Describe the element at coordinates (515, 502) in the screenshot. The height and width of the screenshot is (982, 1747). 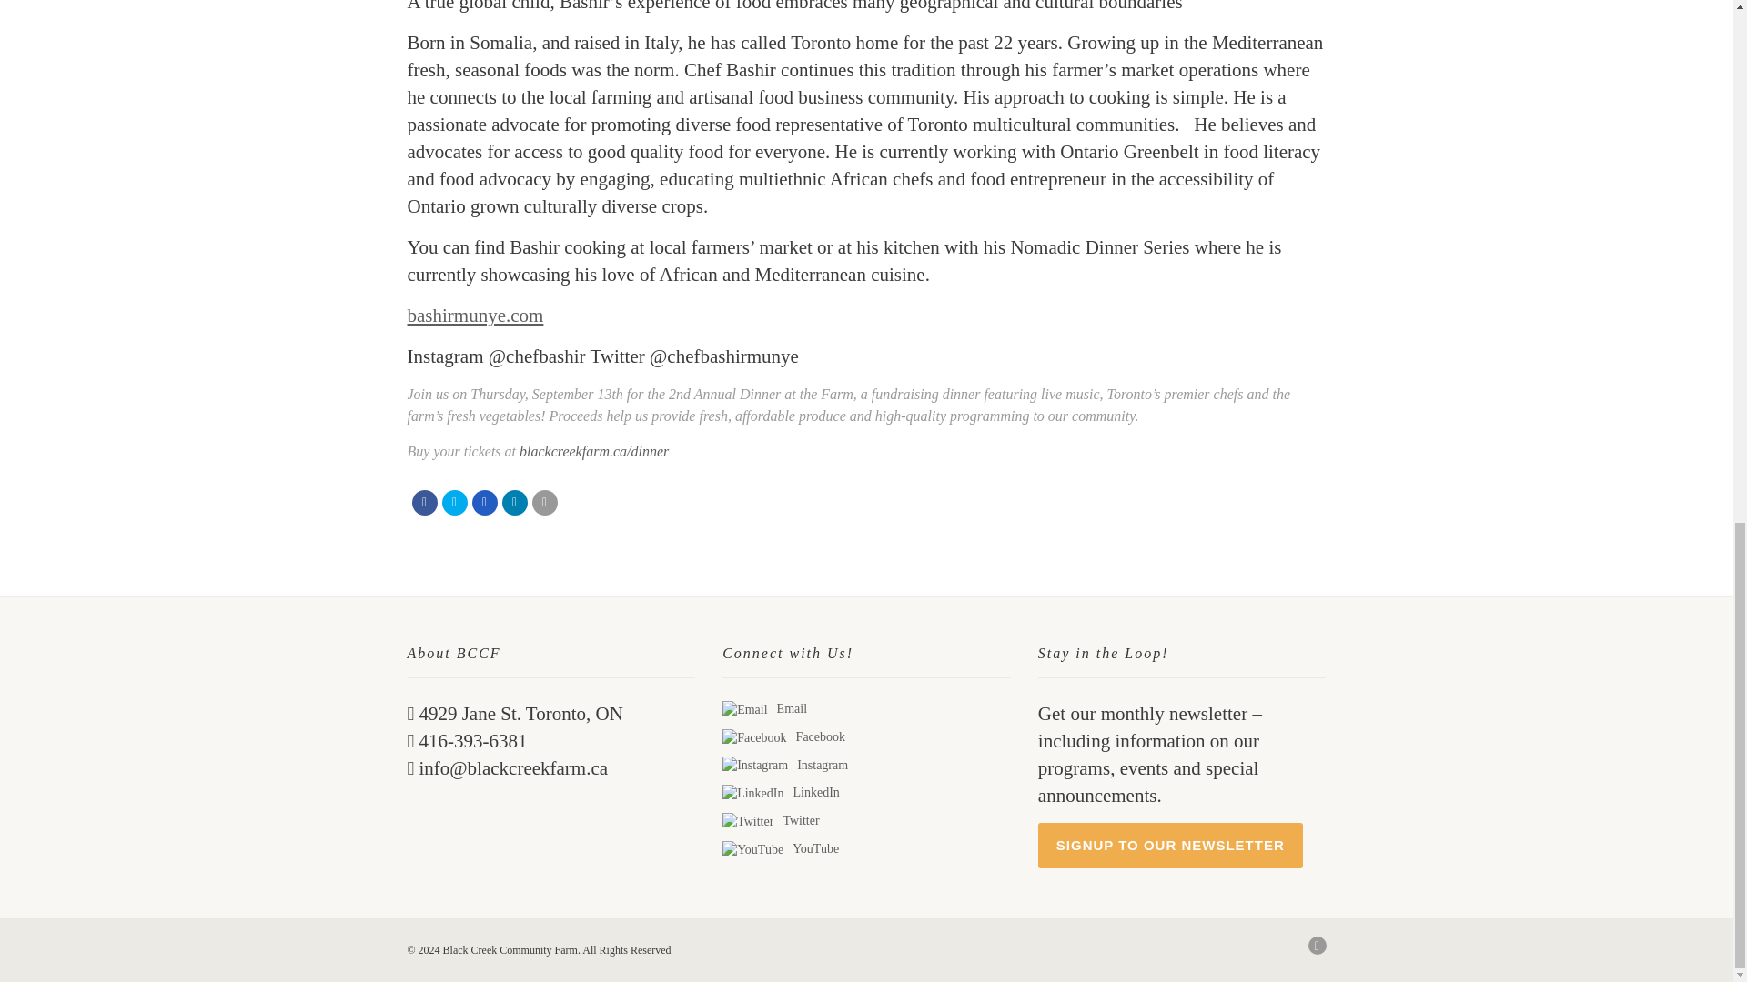
I see `Share on Linkedin` at that location.